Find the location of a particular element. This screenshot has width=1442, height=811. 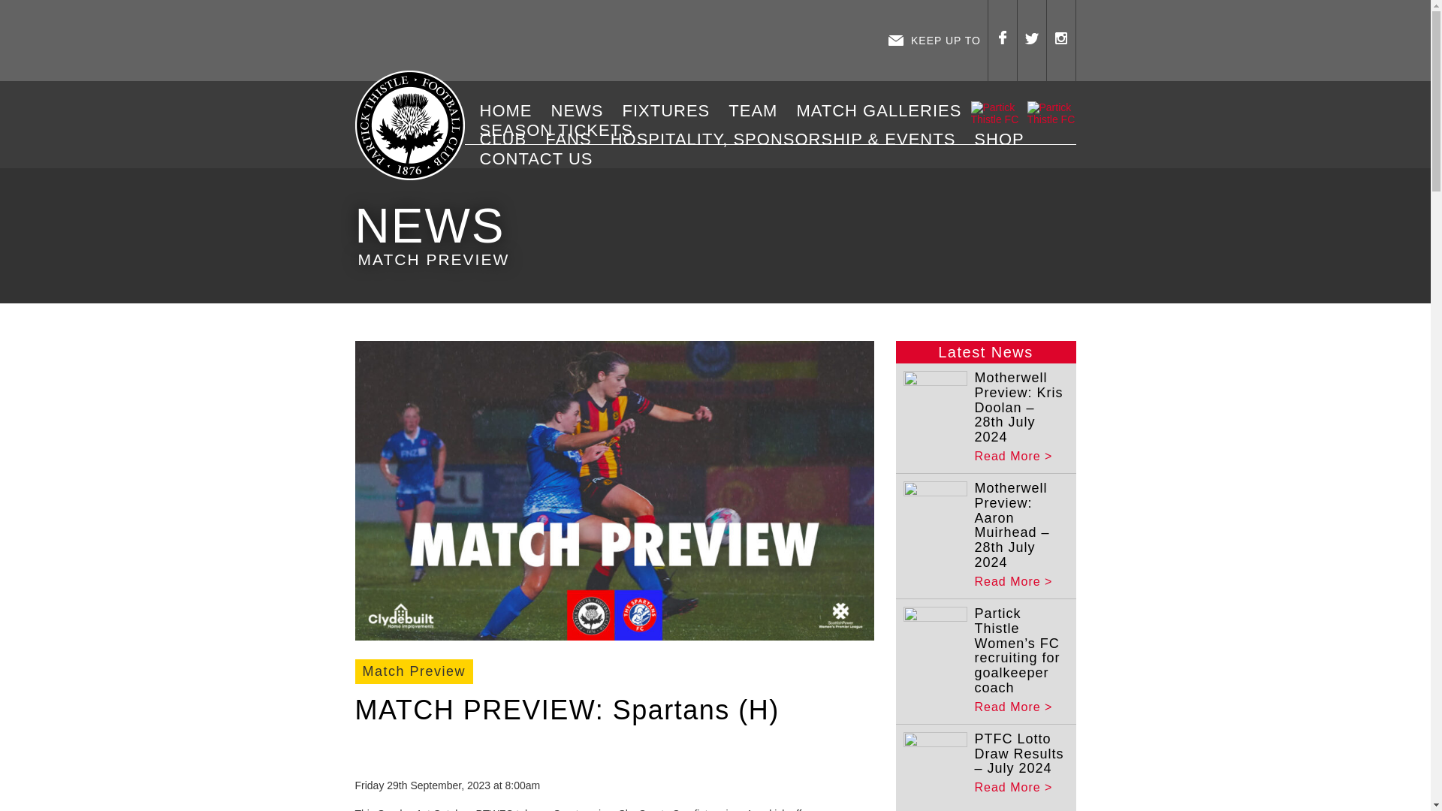

SHOP is located at coordinates (1004, 139).